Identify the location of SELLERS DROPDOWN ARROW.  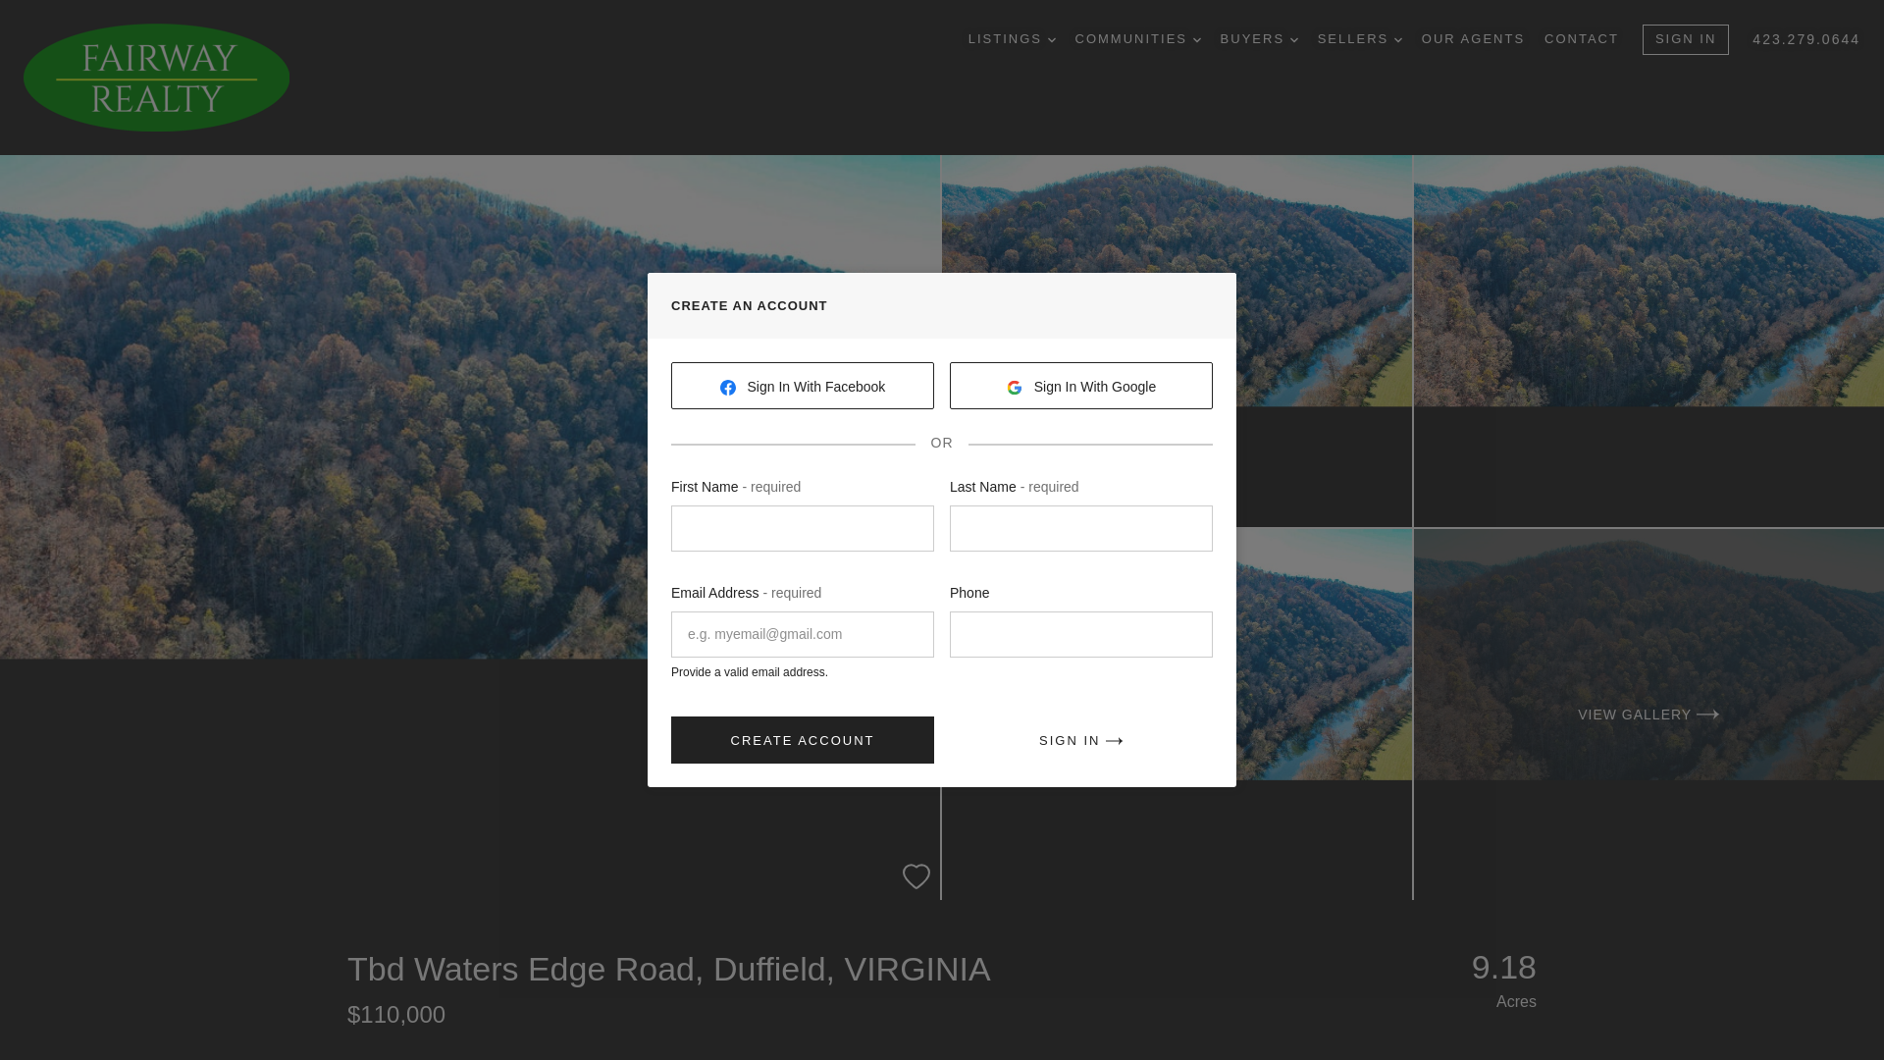
(1359, 39).